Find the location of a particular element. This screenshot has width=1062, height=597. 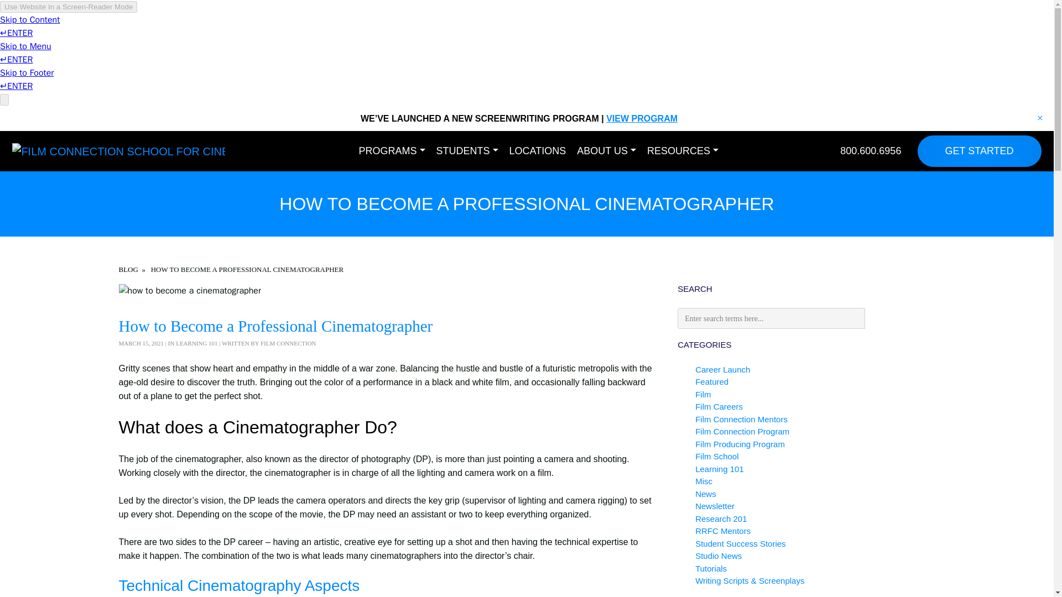

VIEW PROGRAM is located at coordinates (642, 118).